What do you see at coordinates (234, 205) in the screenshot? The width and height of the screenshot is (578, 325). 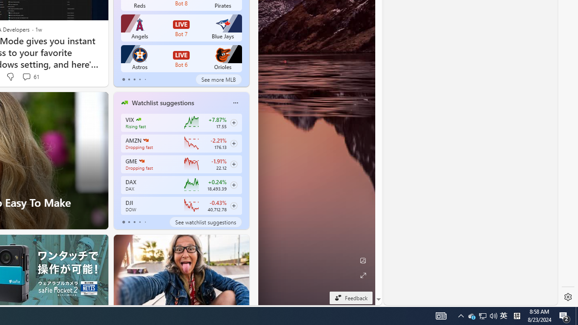 I see `Class: follow-button  m` at bounding box center [234, 205].